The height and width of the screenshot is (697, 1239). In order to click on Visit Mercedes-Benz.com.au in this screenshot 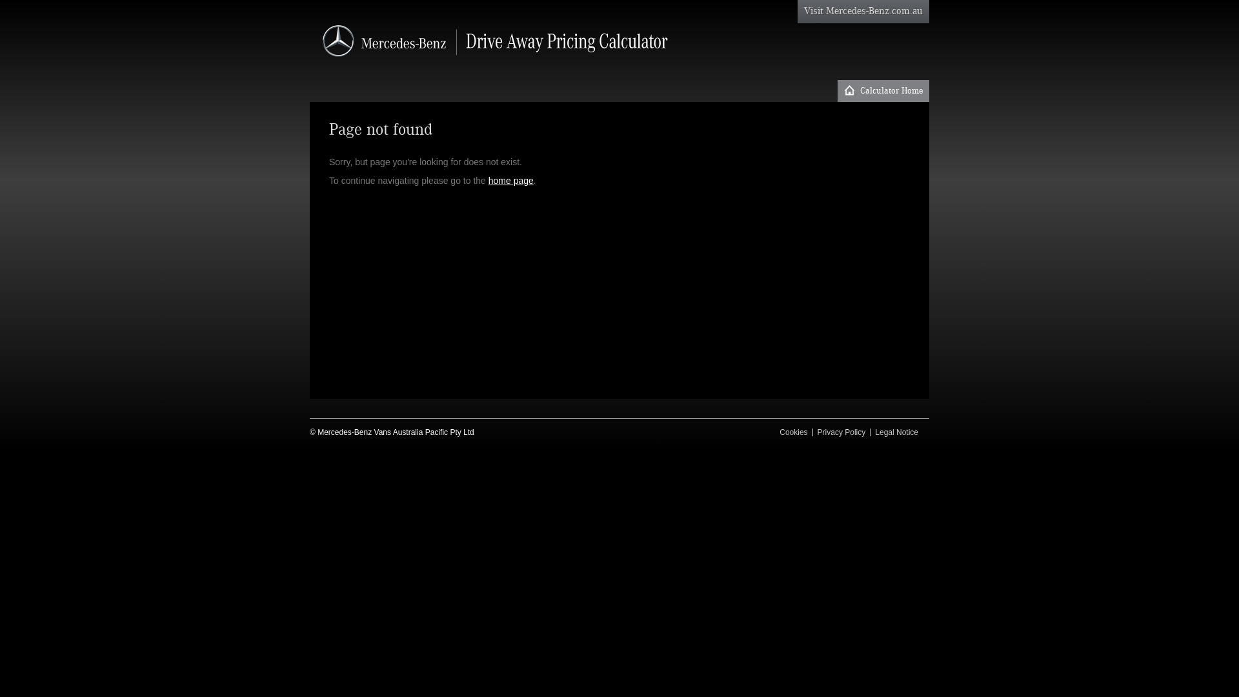, I will do `click(863, 12)`.